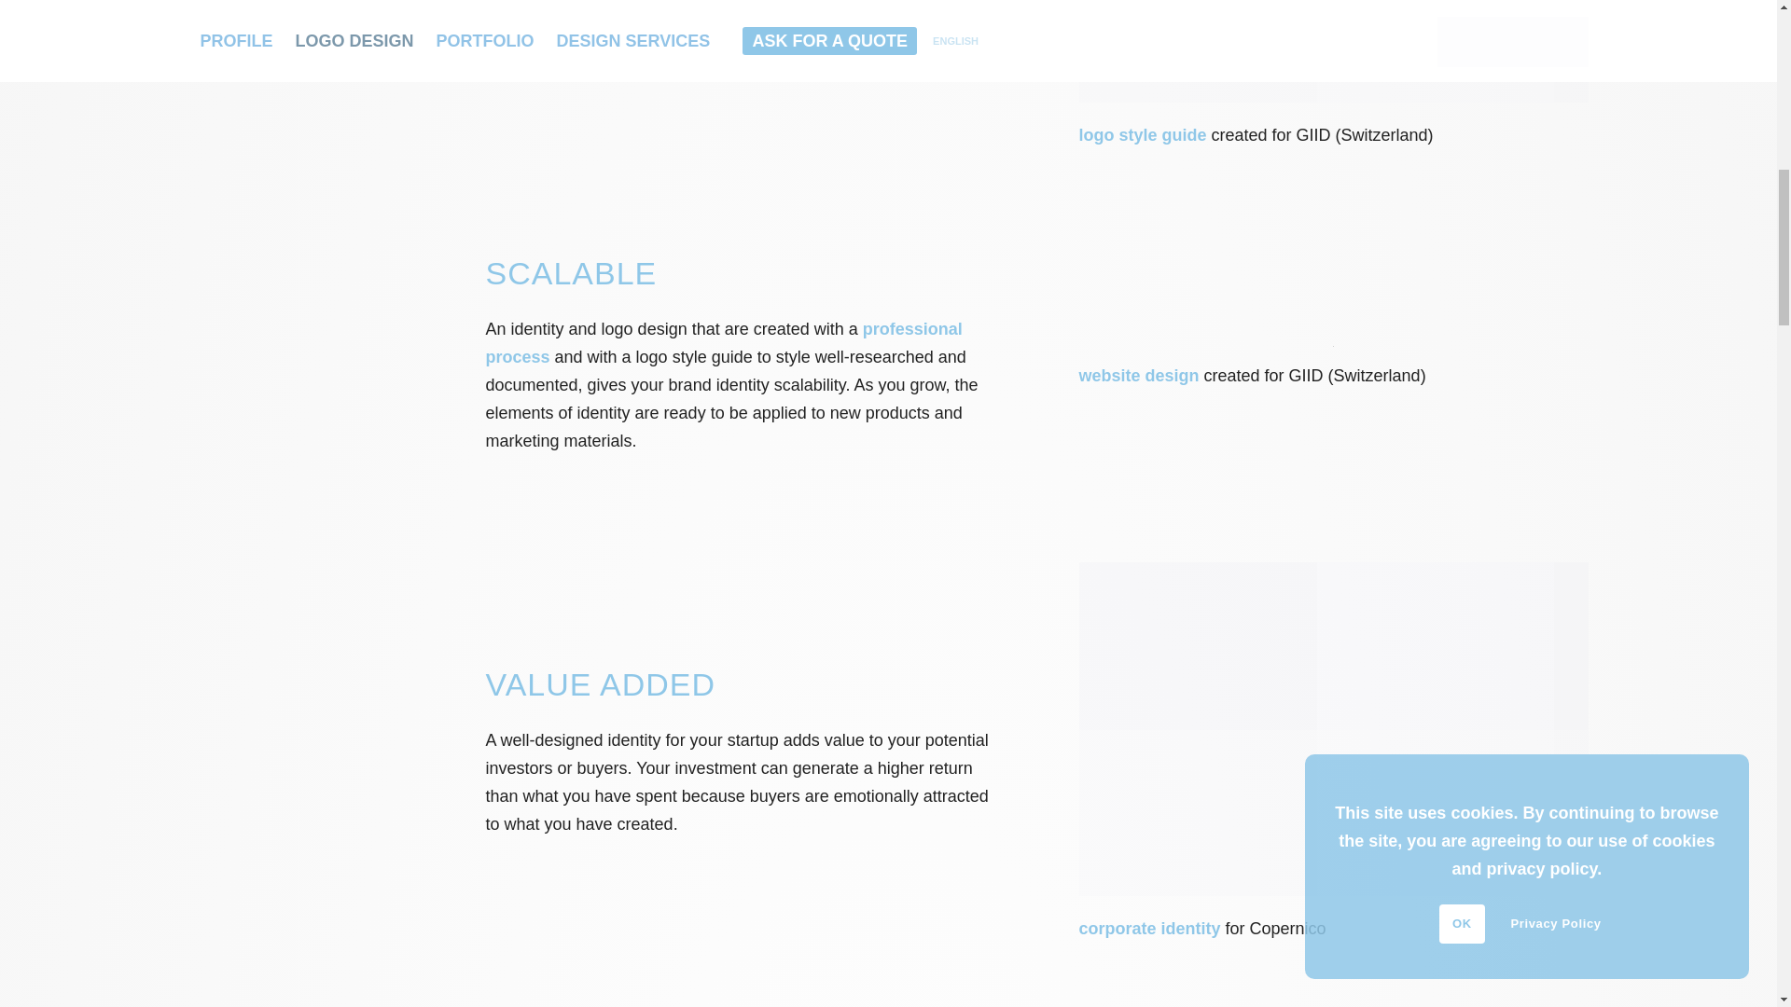 The width and height of the screenshot is (1791, 1007). I want to click on professional process, so click(724, 343).